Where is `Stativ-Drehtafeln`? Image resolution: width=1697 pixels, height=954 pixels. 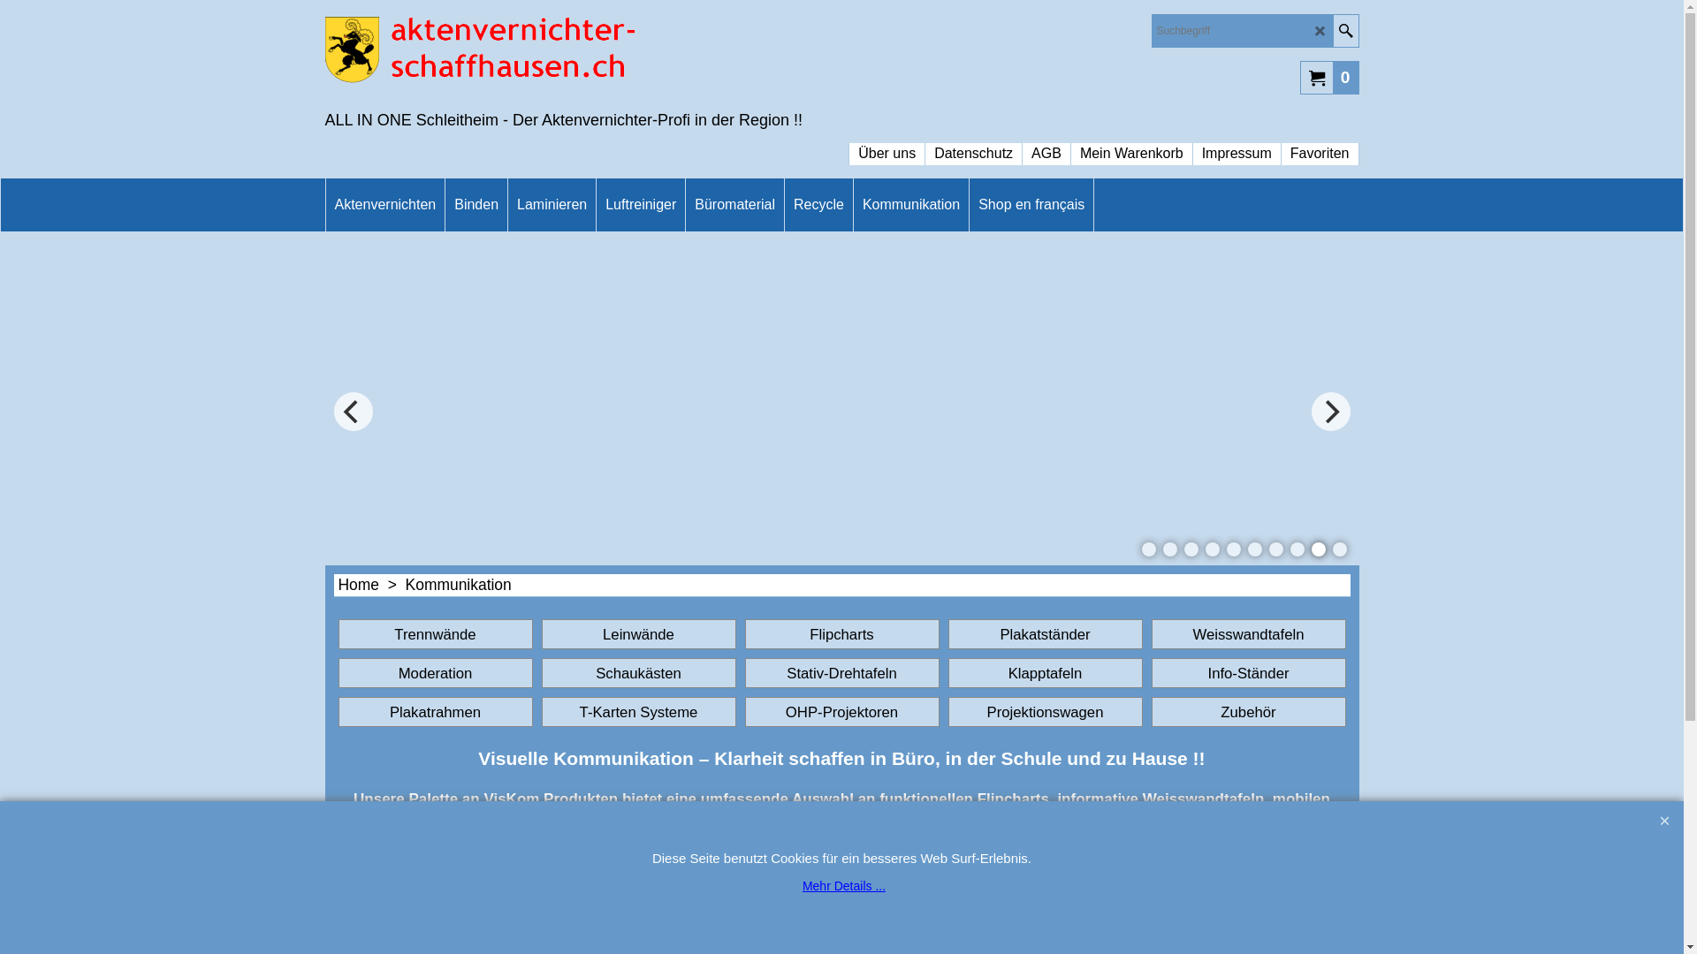 Stativ-Drehtafeln is located at coordinates (841, 673).